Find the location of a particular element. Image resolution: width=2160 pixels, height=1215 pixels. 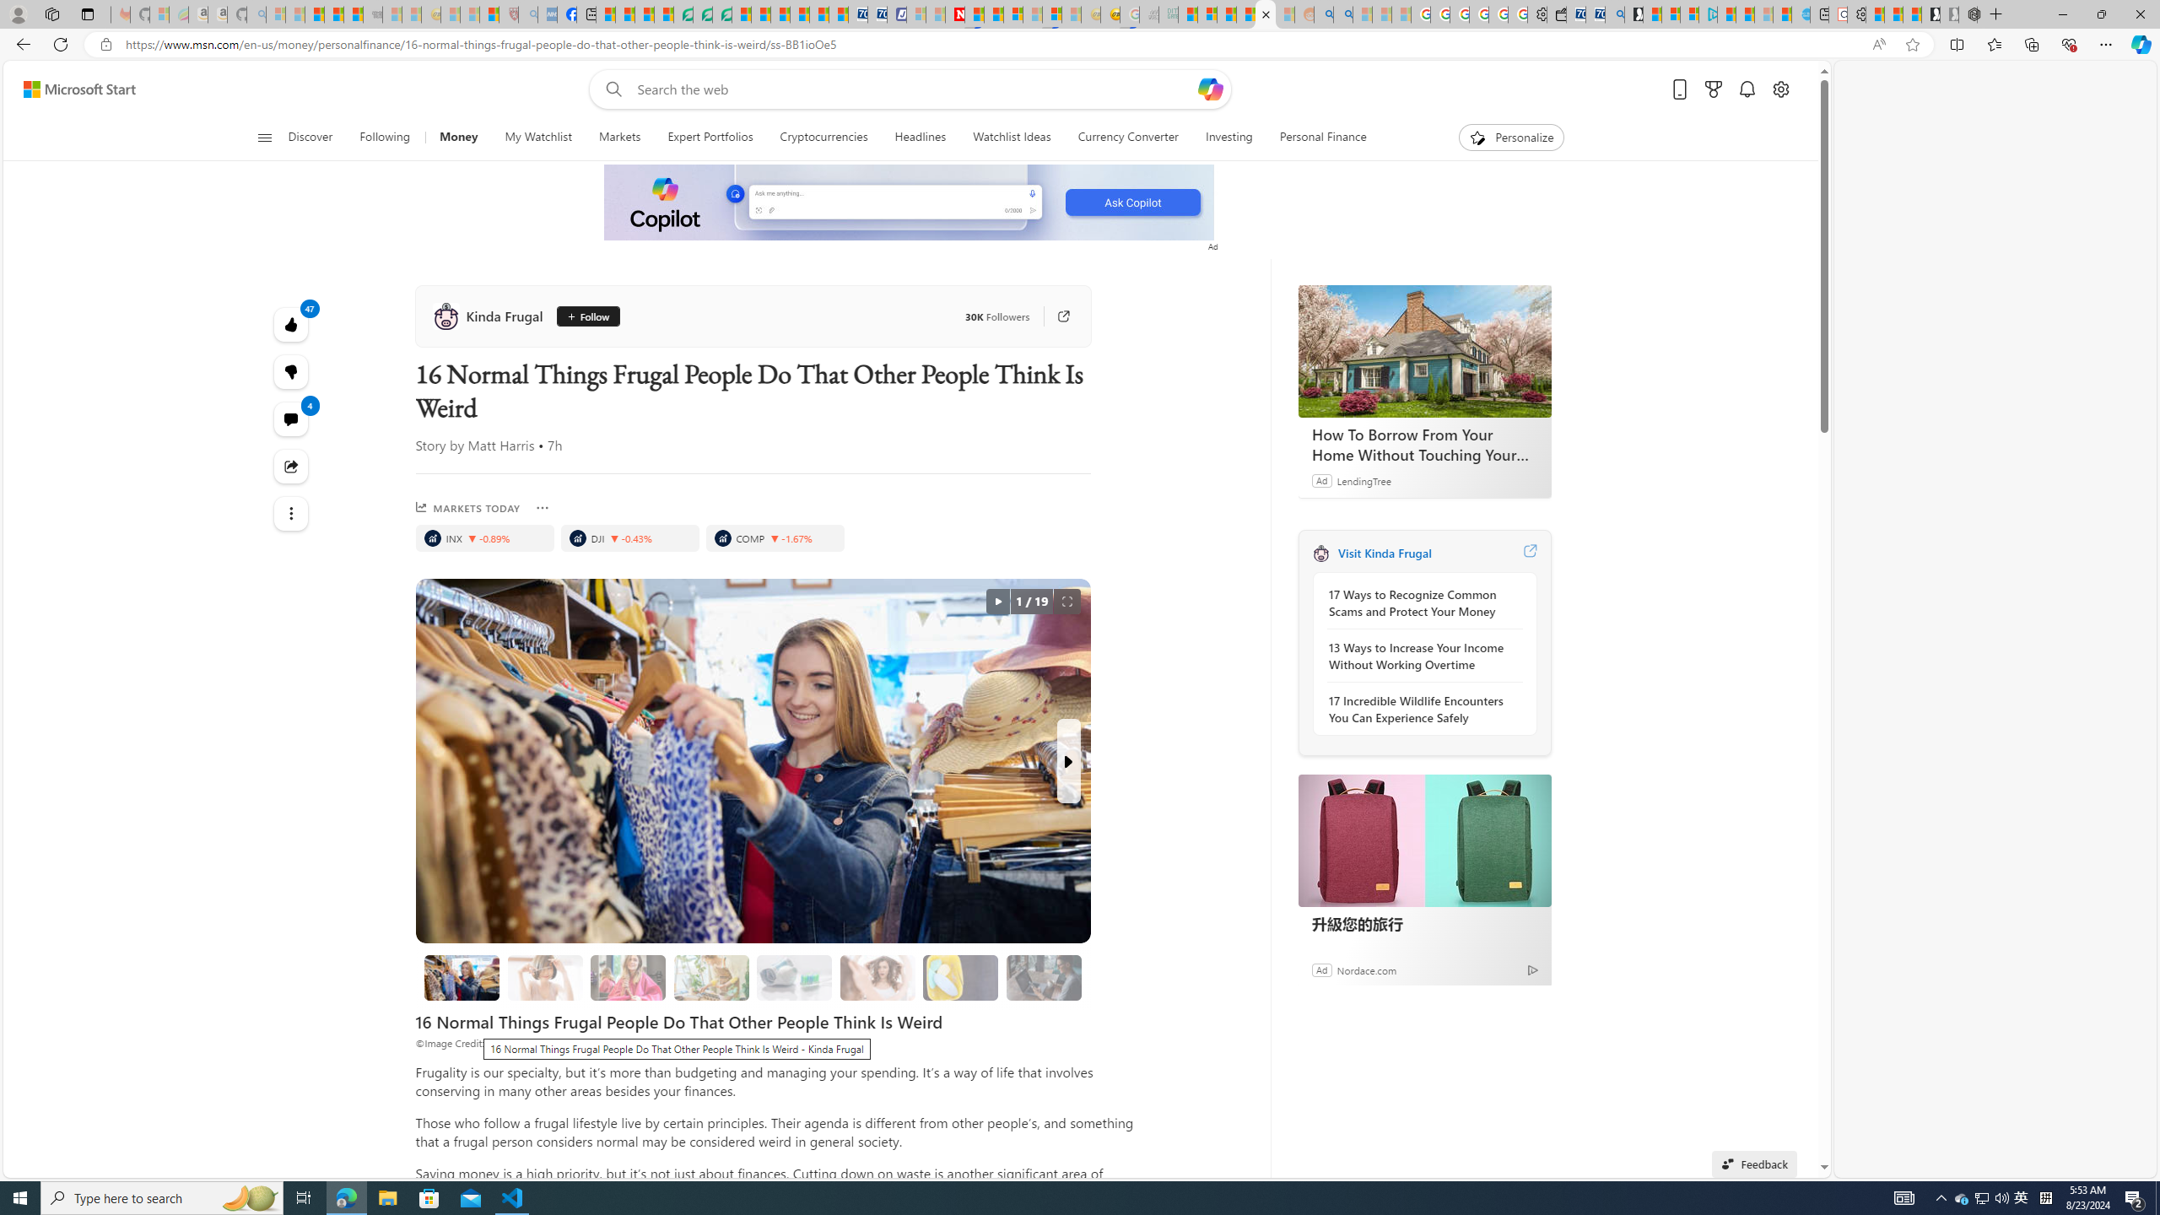

Full screen is located at coordinates (1066, 602).